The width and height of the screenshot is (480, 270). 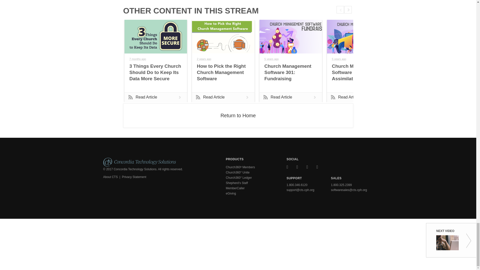 I want to click on 2019-09-03T10:00:00, so click(x=271, y=59).